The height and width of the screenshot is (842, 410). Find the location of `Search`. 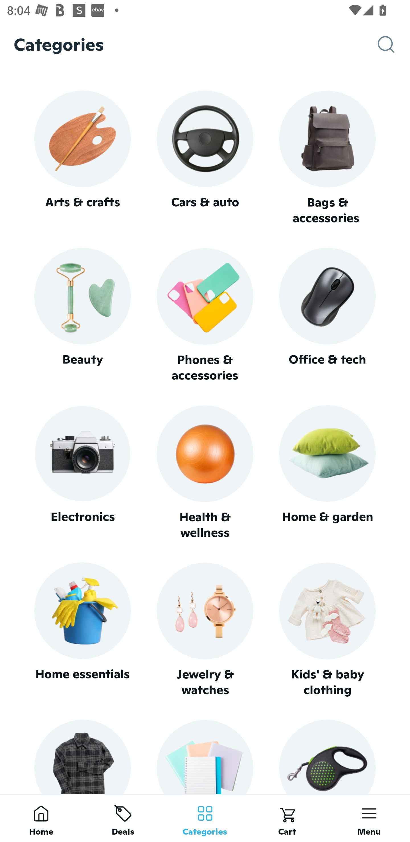

Search is located at coordinates (394, 44).